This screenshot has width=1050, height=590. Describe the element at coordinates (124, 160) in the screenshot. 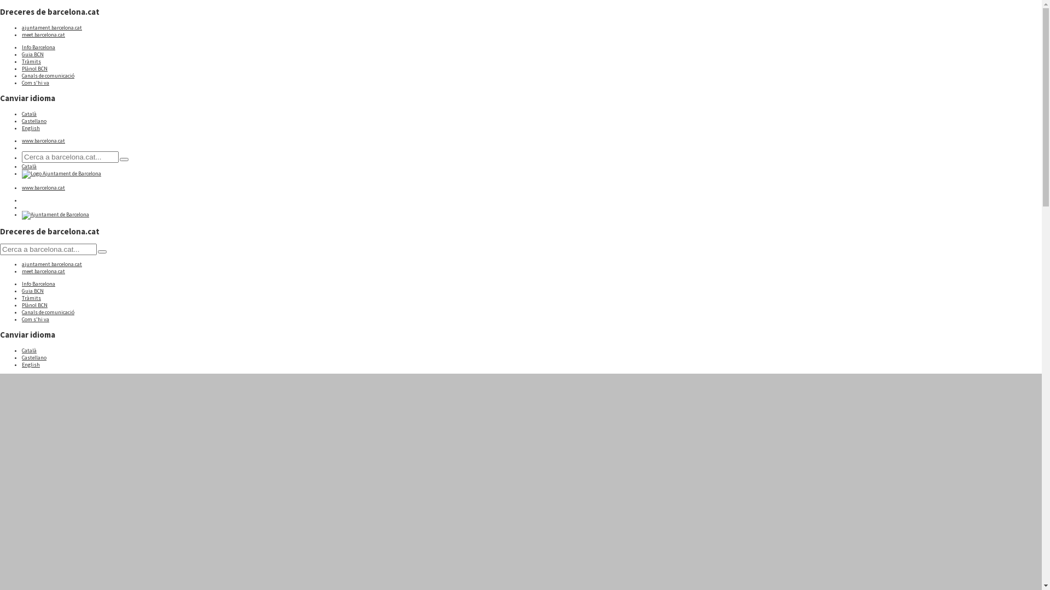

I see `Cerca a barcelona.cat` at that location.